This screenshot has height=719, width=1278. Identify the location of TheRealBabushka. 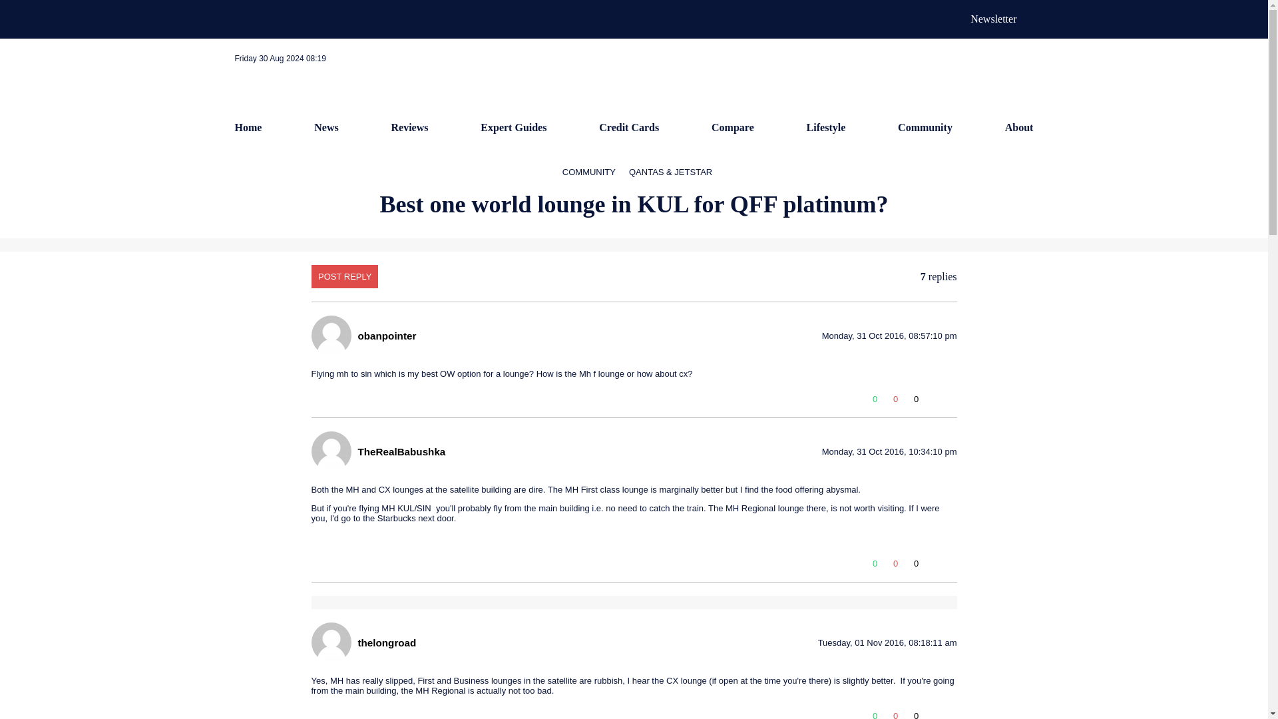
(402, 451).